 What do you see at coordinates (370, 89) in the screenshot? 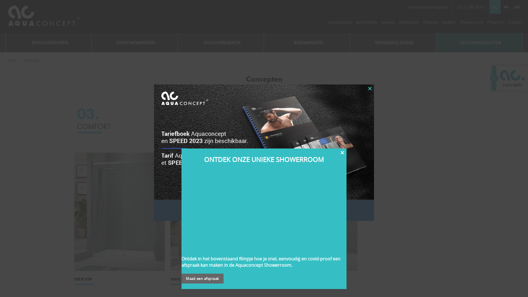
I see `Close this module` at bounding box center [370, 89].